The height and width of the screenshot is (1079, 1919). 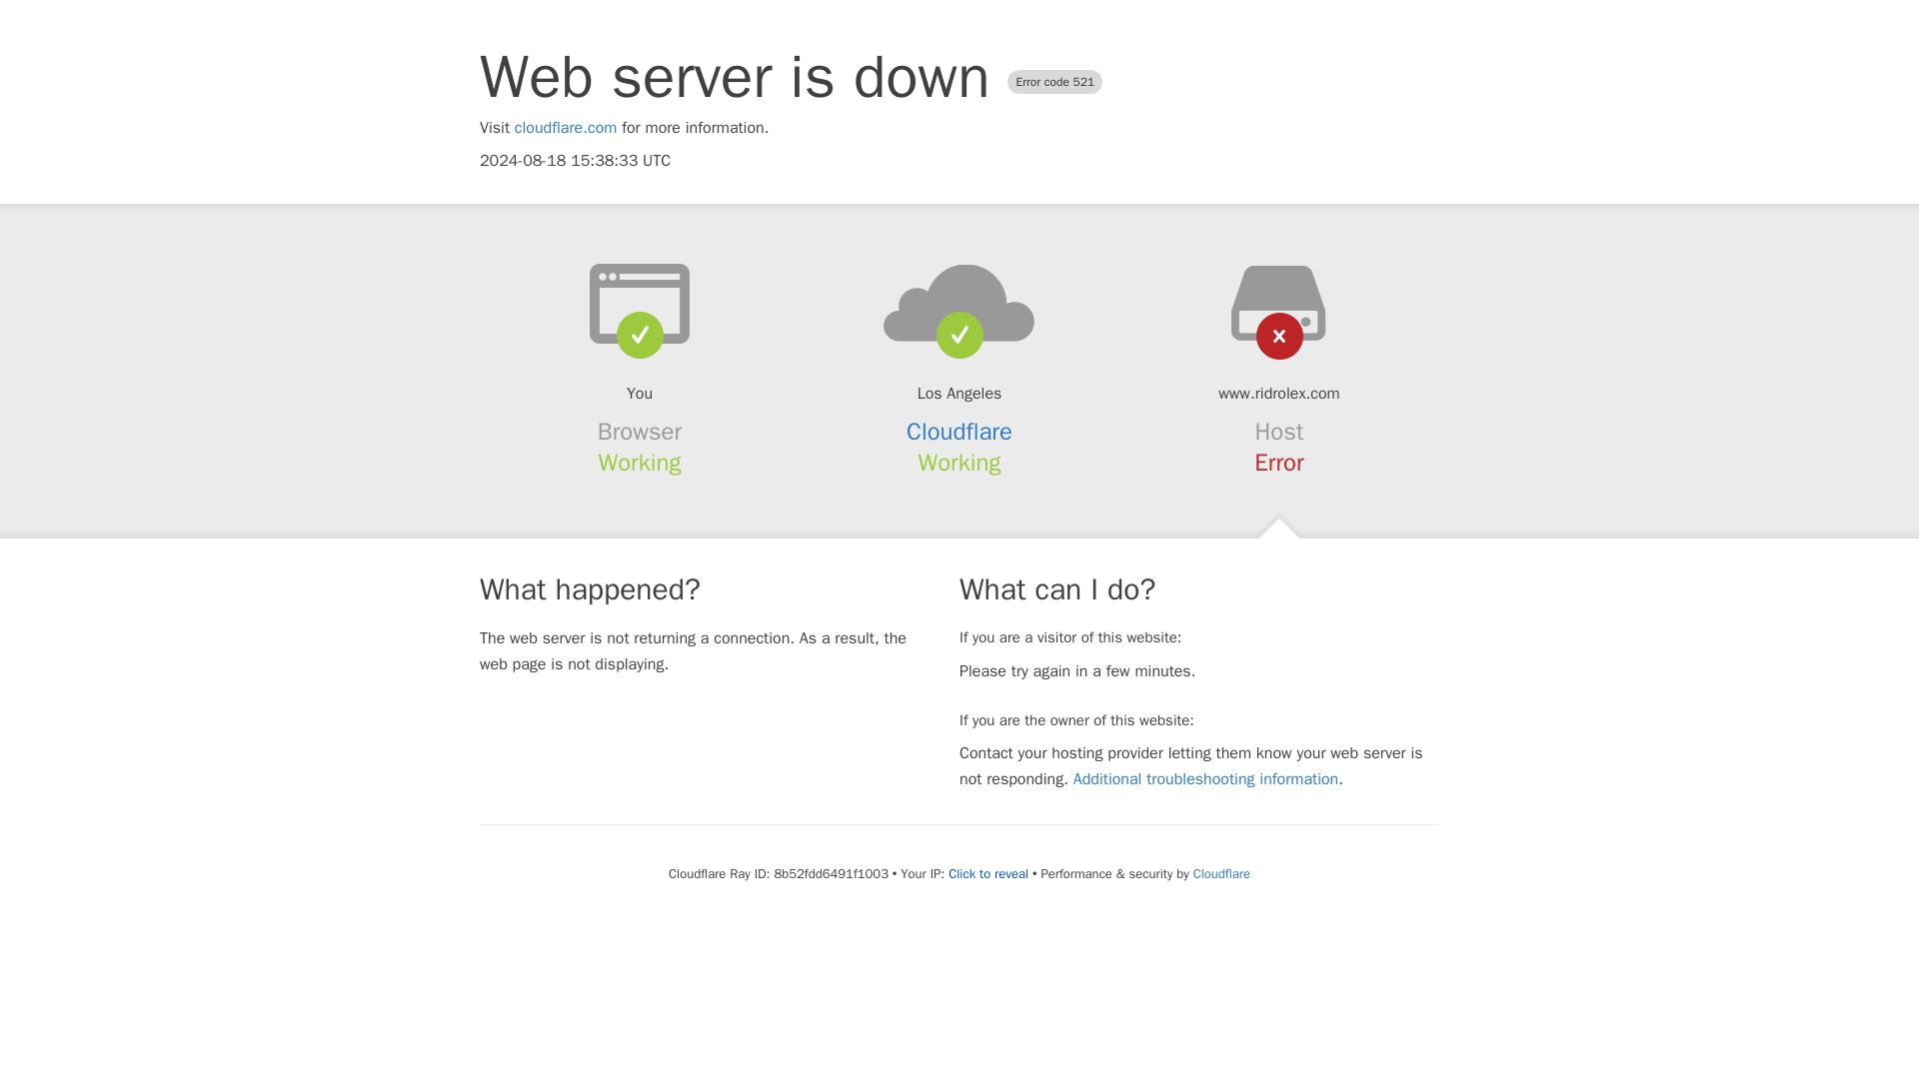 I want to click on Click to reveal, so click(x=987, y=874).